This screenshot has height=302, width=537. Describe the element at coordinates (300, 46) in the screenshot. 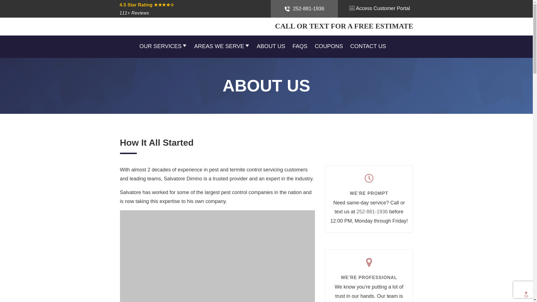

I see `FAQS` at that location.